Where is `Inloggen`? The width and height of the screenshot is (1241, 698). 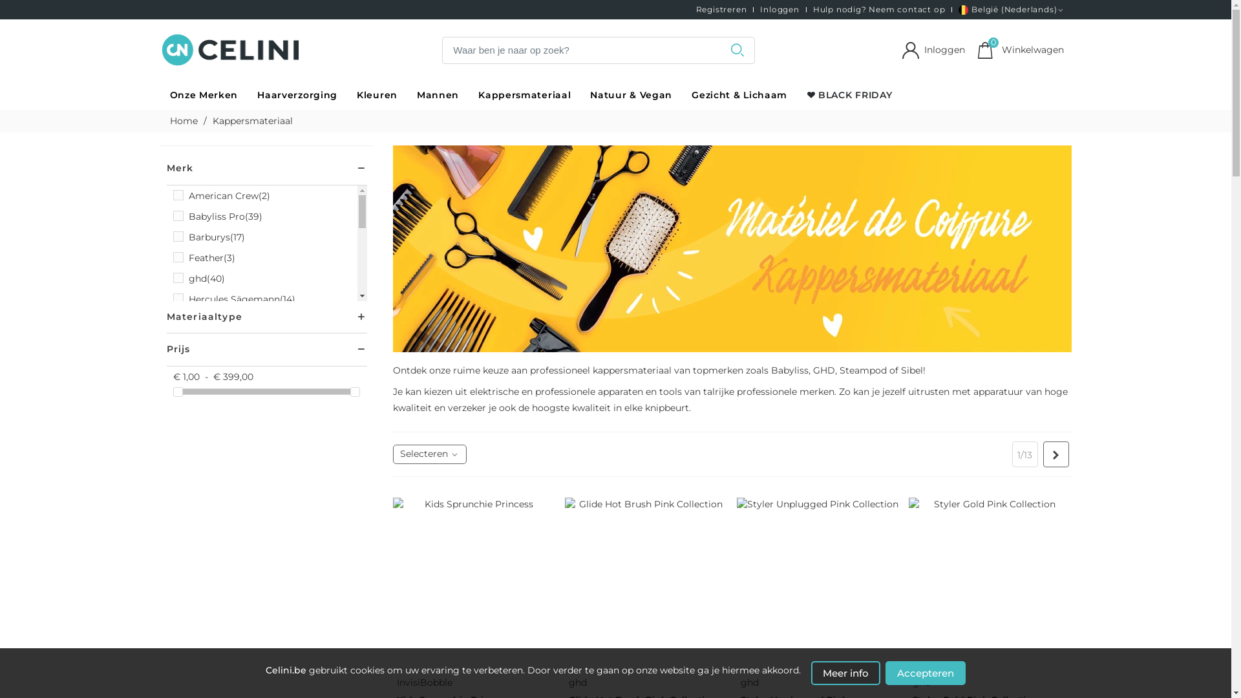
Inloggen is located at coordinates (933, 50).